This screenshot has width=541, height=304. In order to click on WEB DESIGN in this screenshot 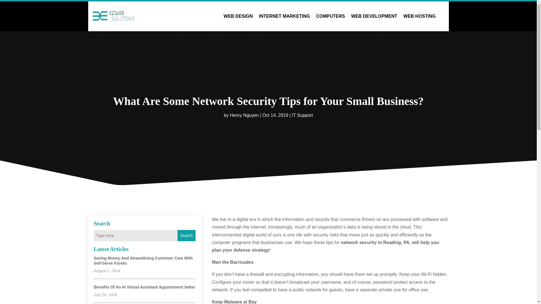, I will do `click(238, 16)`.